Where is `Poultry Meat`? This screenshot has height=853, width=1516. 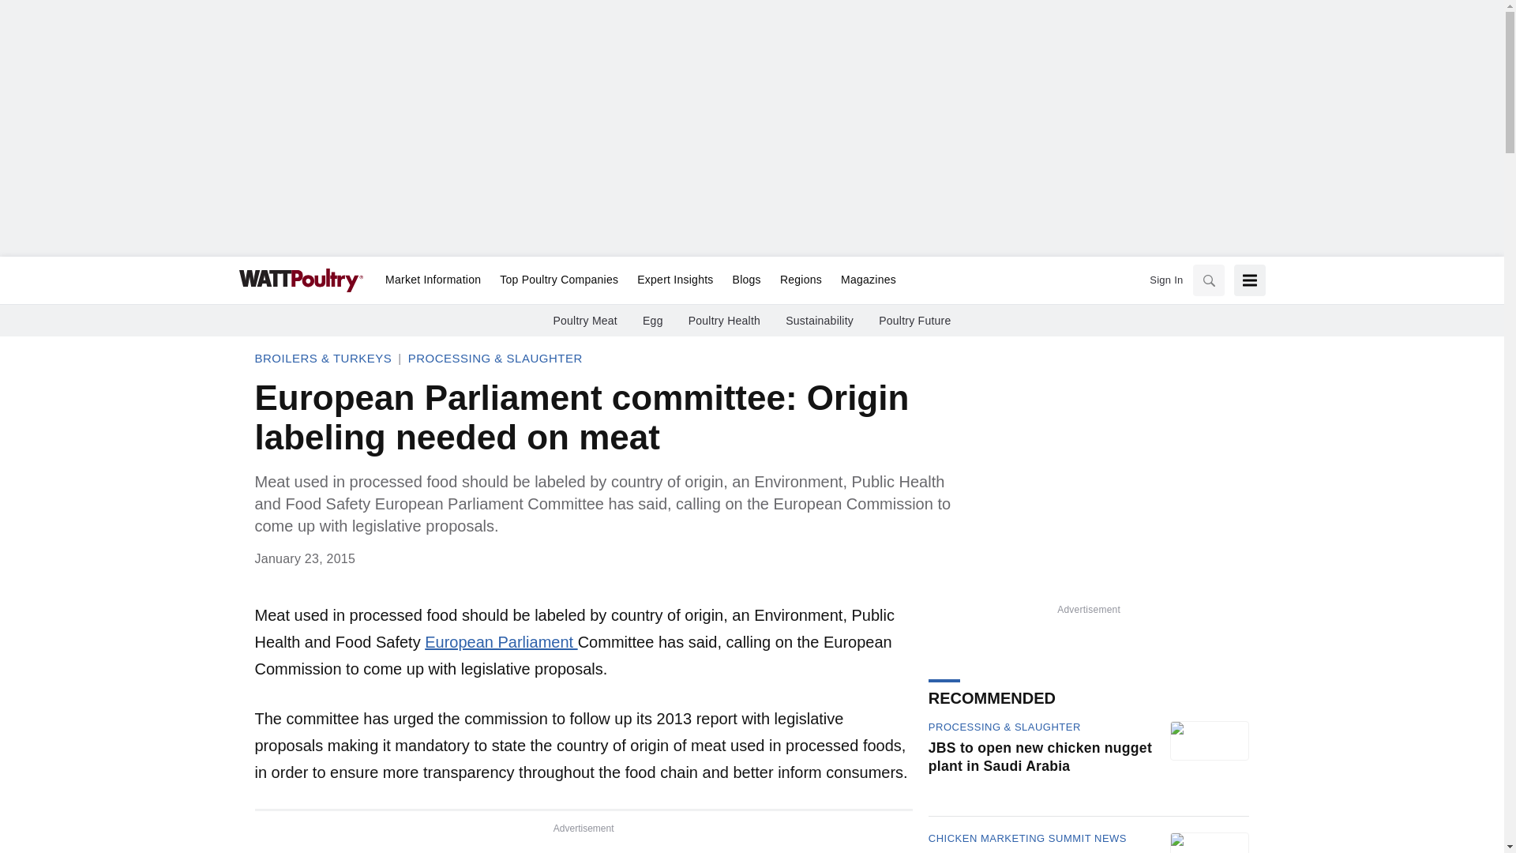
Poultry Meat is located at coordinates (584, 321).